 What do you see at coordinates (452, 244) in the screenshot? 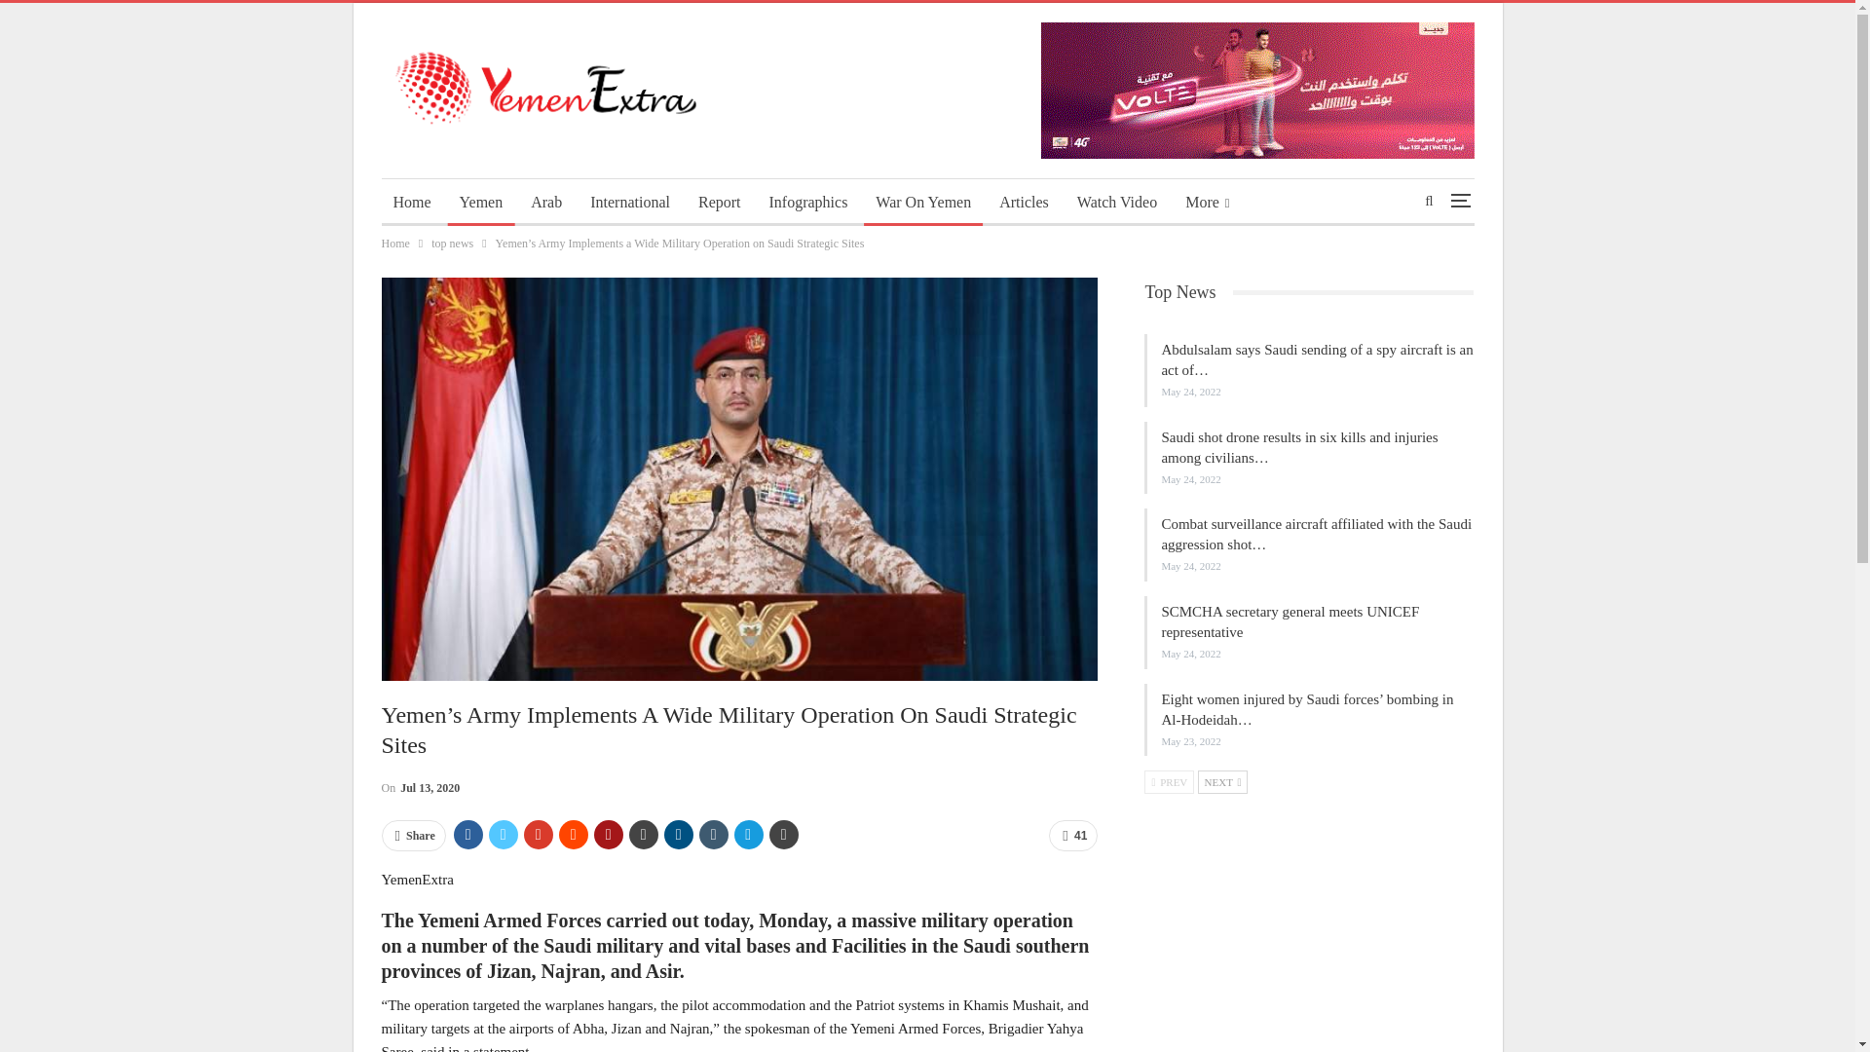
I see `top news` at bounding box center [452, 244].